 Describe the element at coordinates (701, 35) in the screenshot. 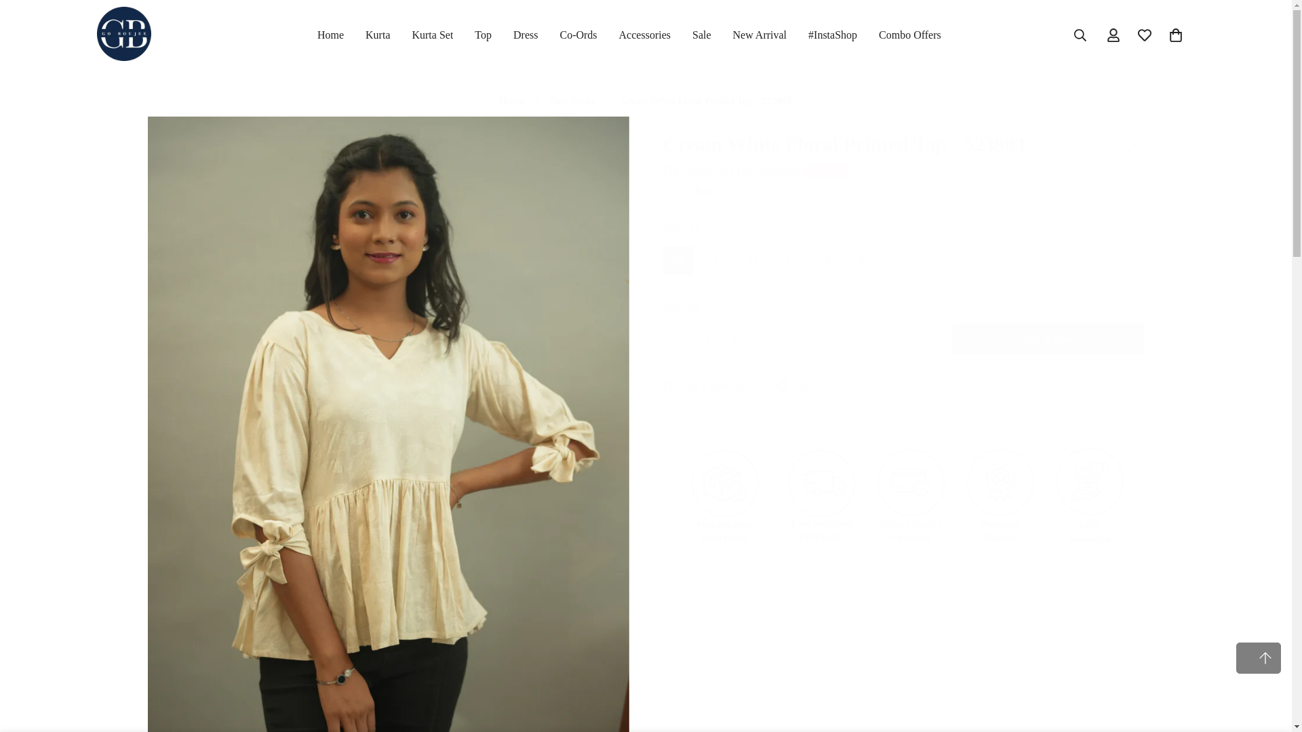

I see `Sale` at that location.